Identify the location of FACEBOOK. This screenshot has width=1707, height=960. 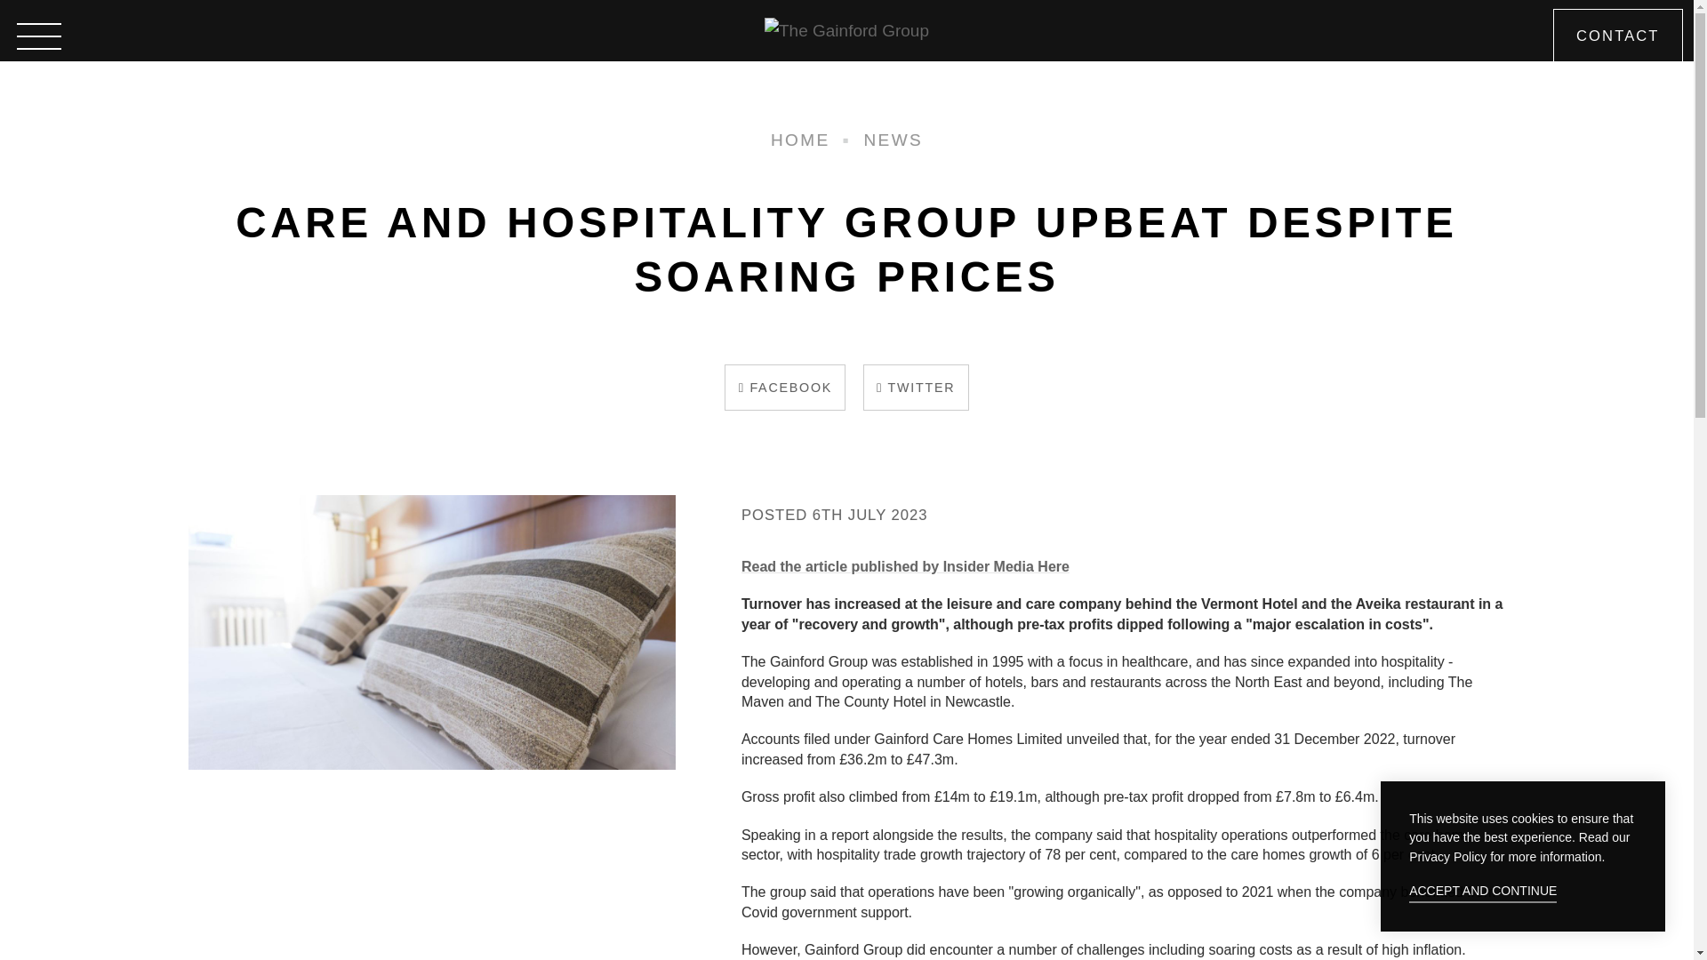
(786, 387).